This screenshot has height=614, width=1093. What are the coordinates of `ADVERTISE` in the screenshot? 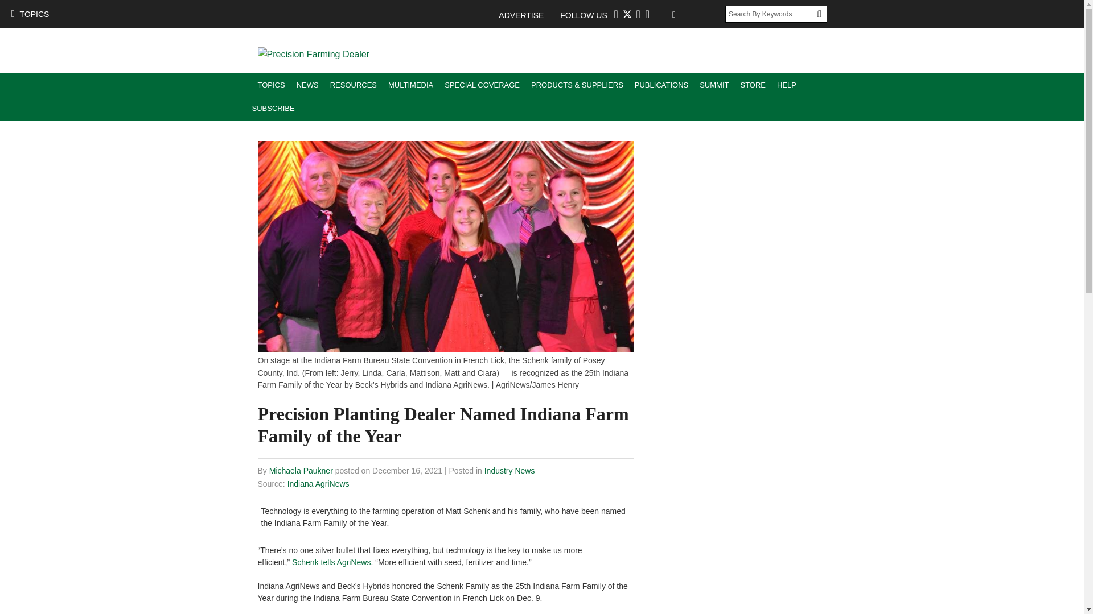 It's located at (527, 15).